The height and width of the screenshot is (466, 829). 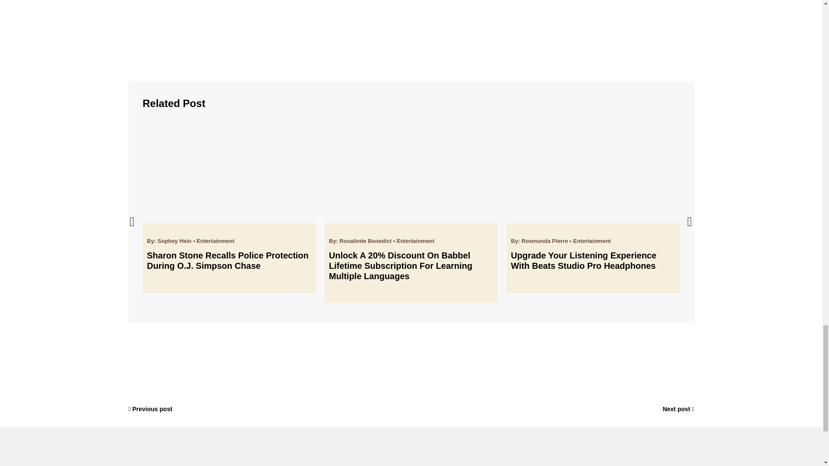 What do you see at coordinates (183, 461) in the screenshot?
I see `Splashnewsonline` at bounding box center [183, 461].